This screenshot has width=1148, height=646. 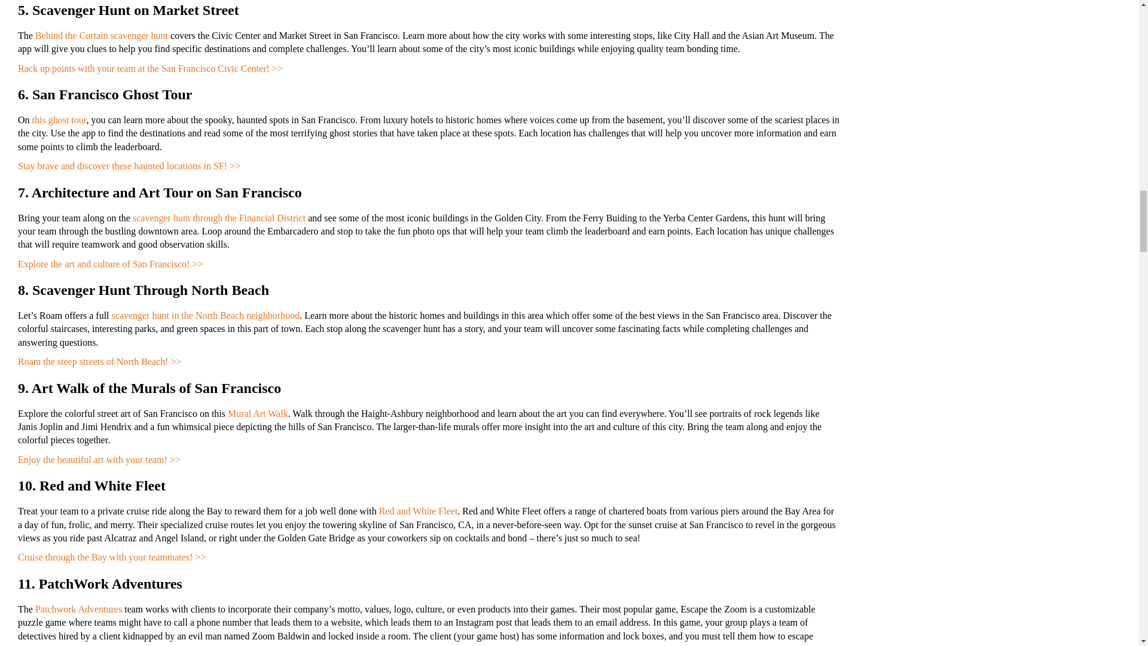 What do you see at coordinates (219, 218) in the screenshot?
I see `scavenger hunt through the Financial District` at bounding box center [219, 218].